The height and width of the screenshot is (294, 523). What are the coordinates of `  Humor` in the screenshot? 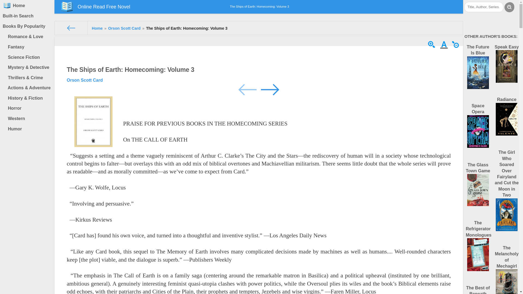 It's located at (28, 129).